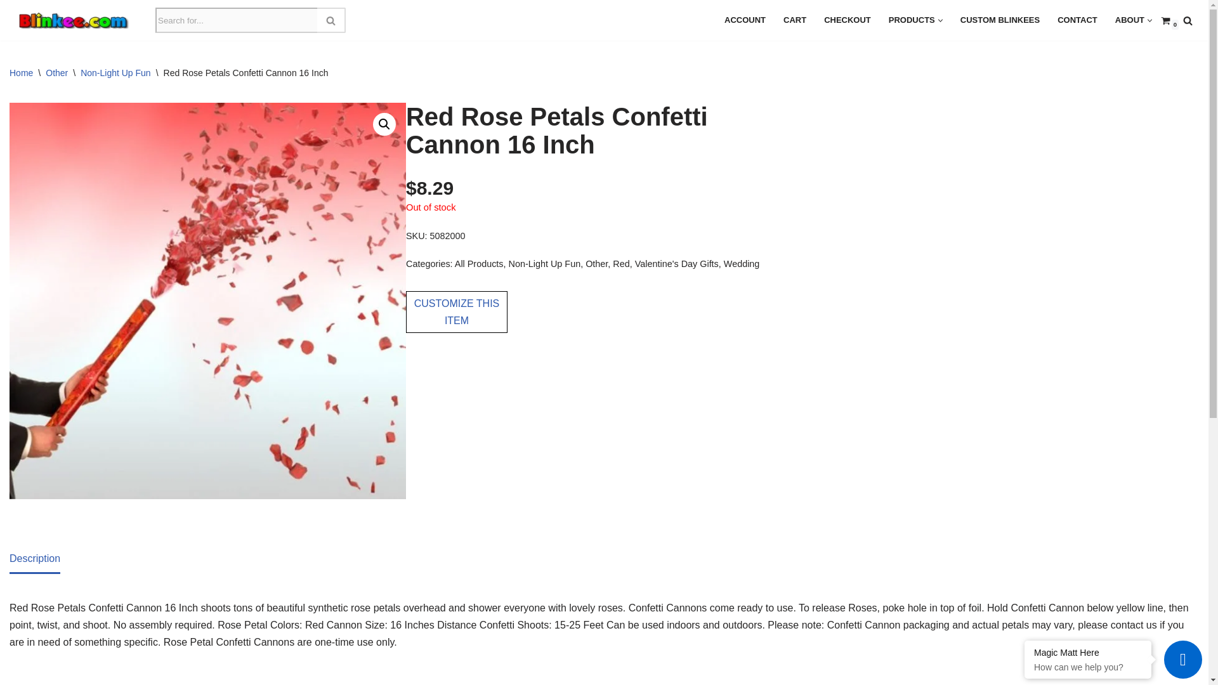  I want to click on Skip to content, so click(10, 27).